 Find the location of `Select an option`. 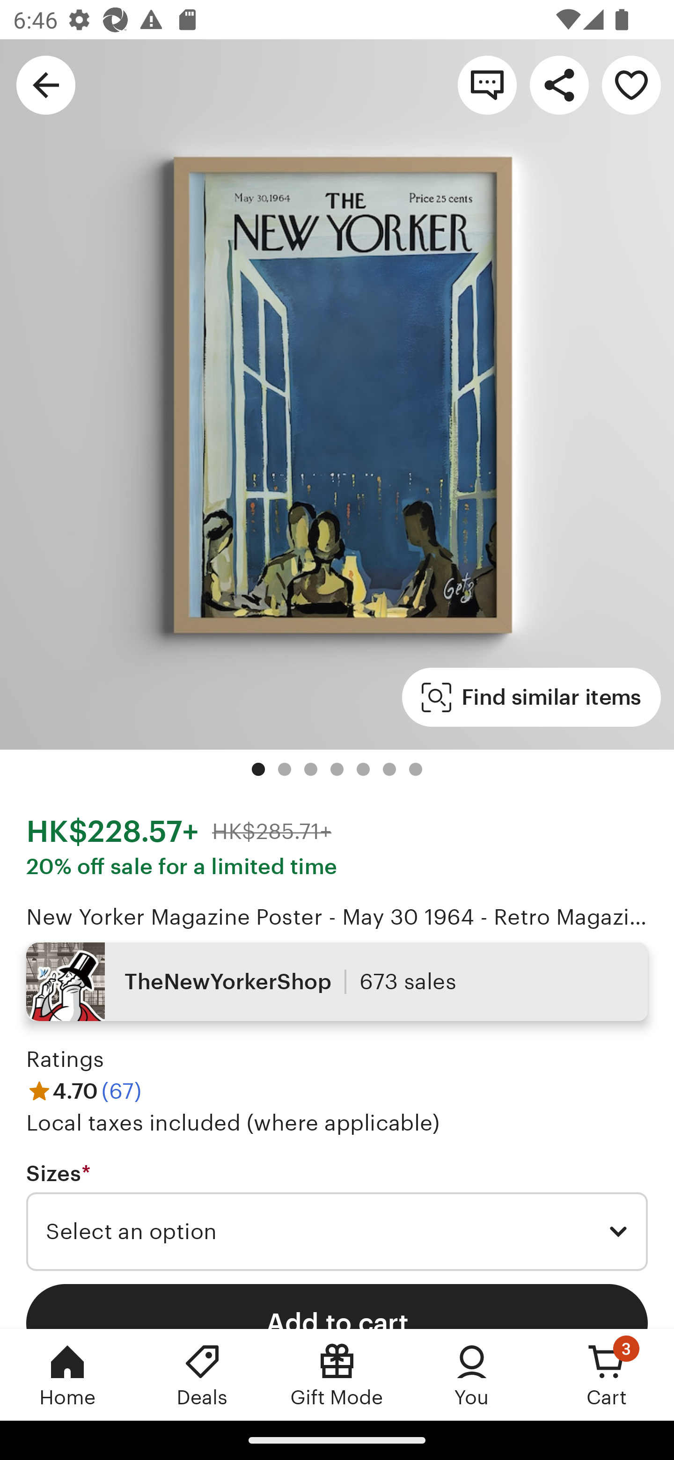

Select an option is located at coordinates (337, 1232).